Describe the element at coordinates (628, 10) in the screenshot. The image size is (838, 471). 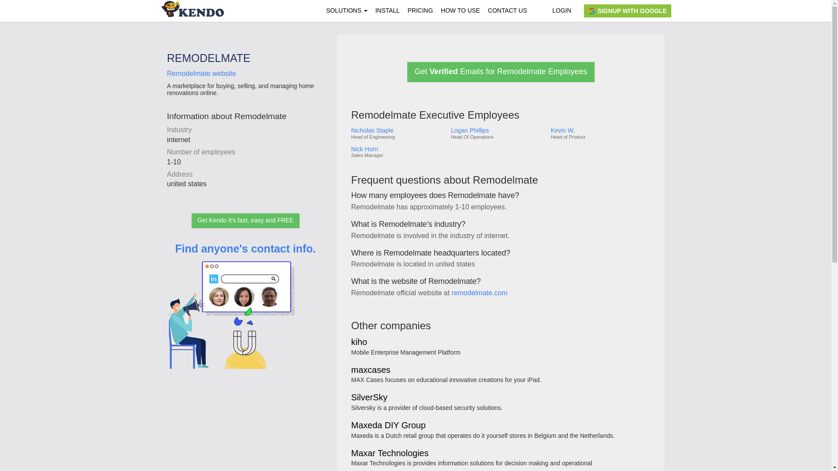
I see `SIGNUP WITH GOOGLE` at that location.